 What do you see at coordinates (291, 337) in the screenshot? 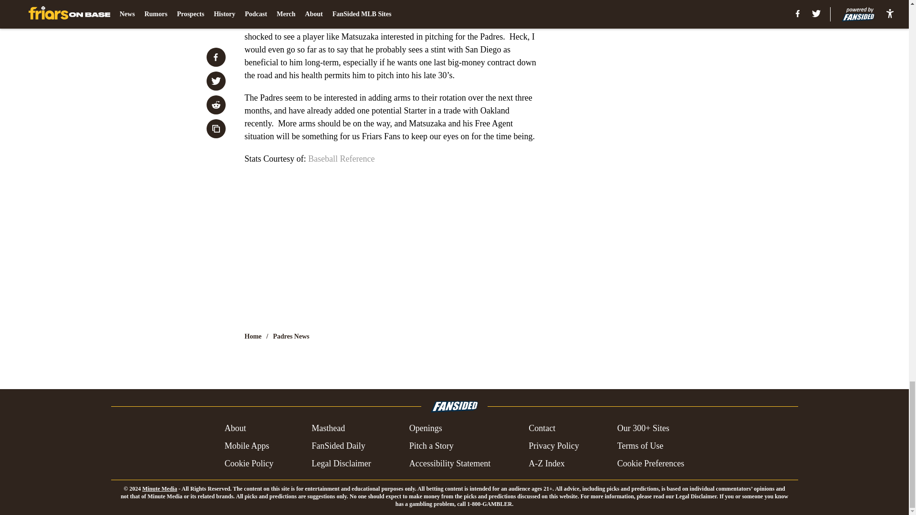
I see `Padres News` at bounding box center [291, 337].